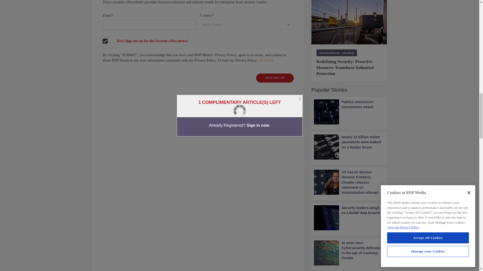 The image size is (483, 271). What do you see at coordinates (337, 53) in the screenshot?
I see `Sponsored by AMAROK` at bounding box center [337, 53].